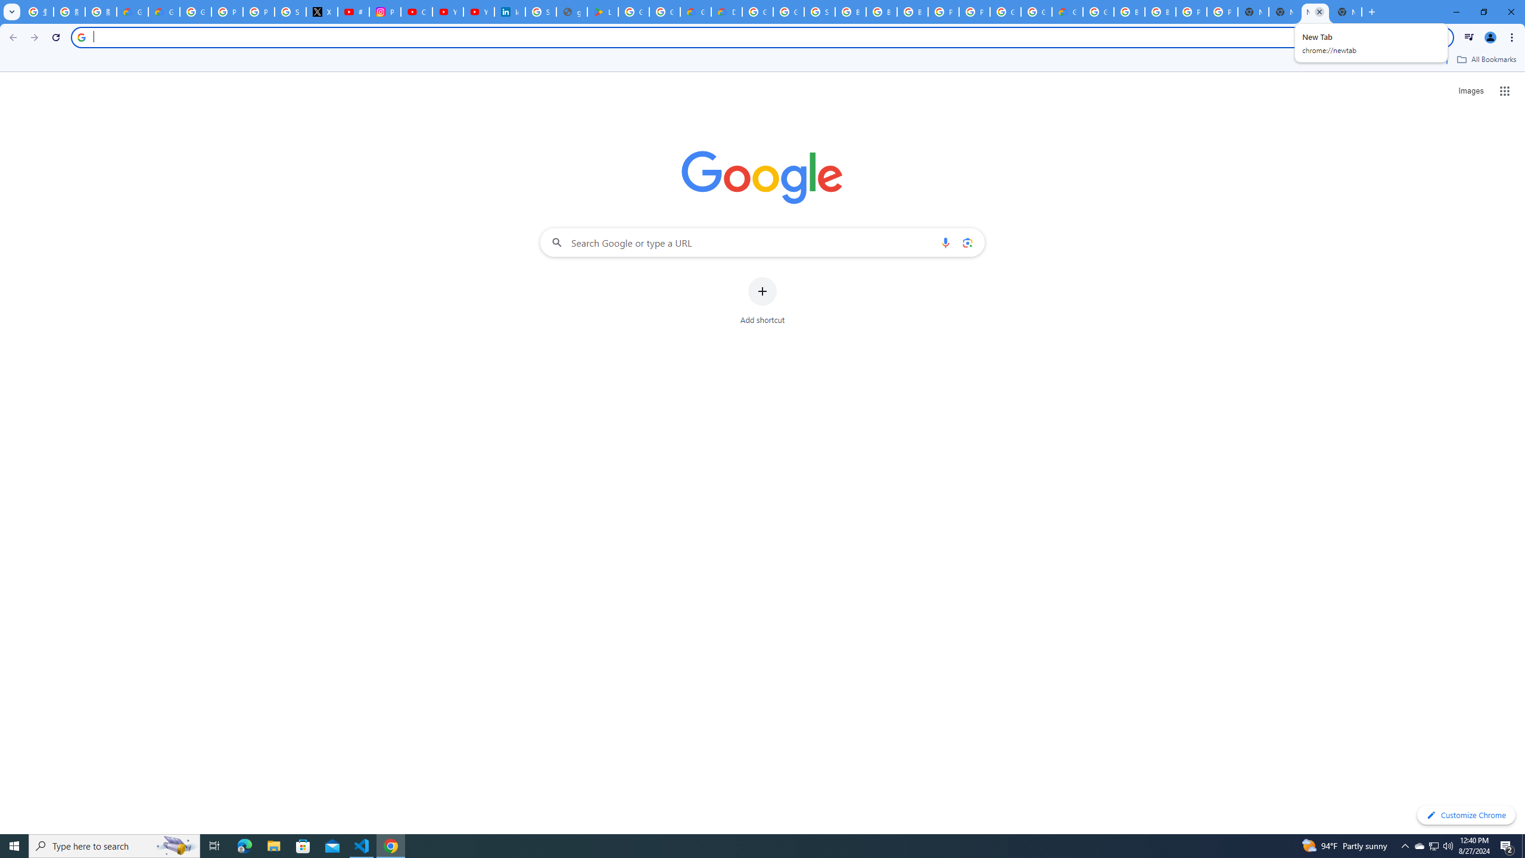 The image size is (1525, 858). Describe the element at coordinates (696, 12) in the screenshot. I see `Government | Google Cloud` at that location.